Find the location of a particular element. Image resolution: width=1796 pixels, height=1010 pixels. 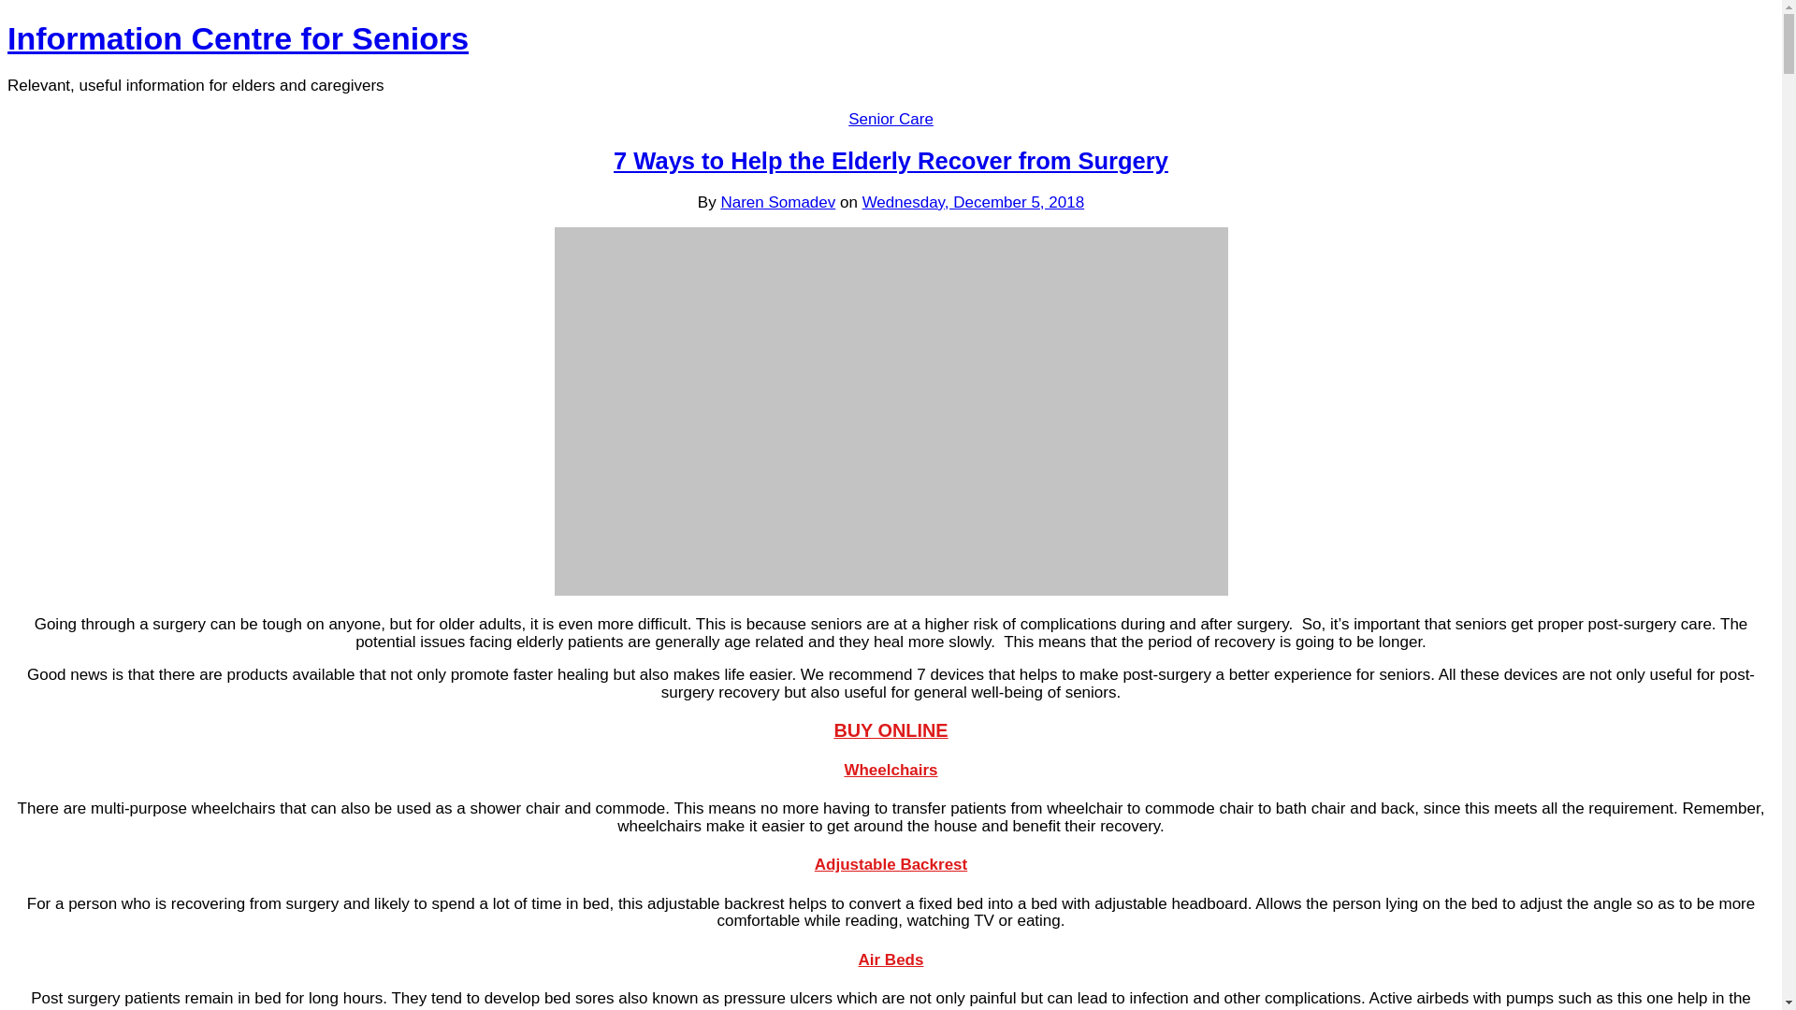

Wheelchairs is located at coordinates (891, 770).